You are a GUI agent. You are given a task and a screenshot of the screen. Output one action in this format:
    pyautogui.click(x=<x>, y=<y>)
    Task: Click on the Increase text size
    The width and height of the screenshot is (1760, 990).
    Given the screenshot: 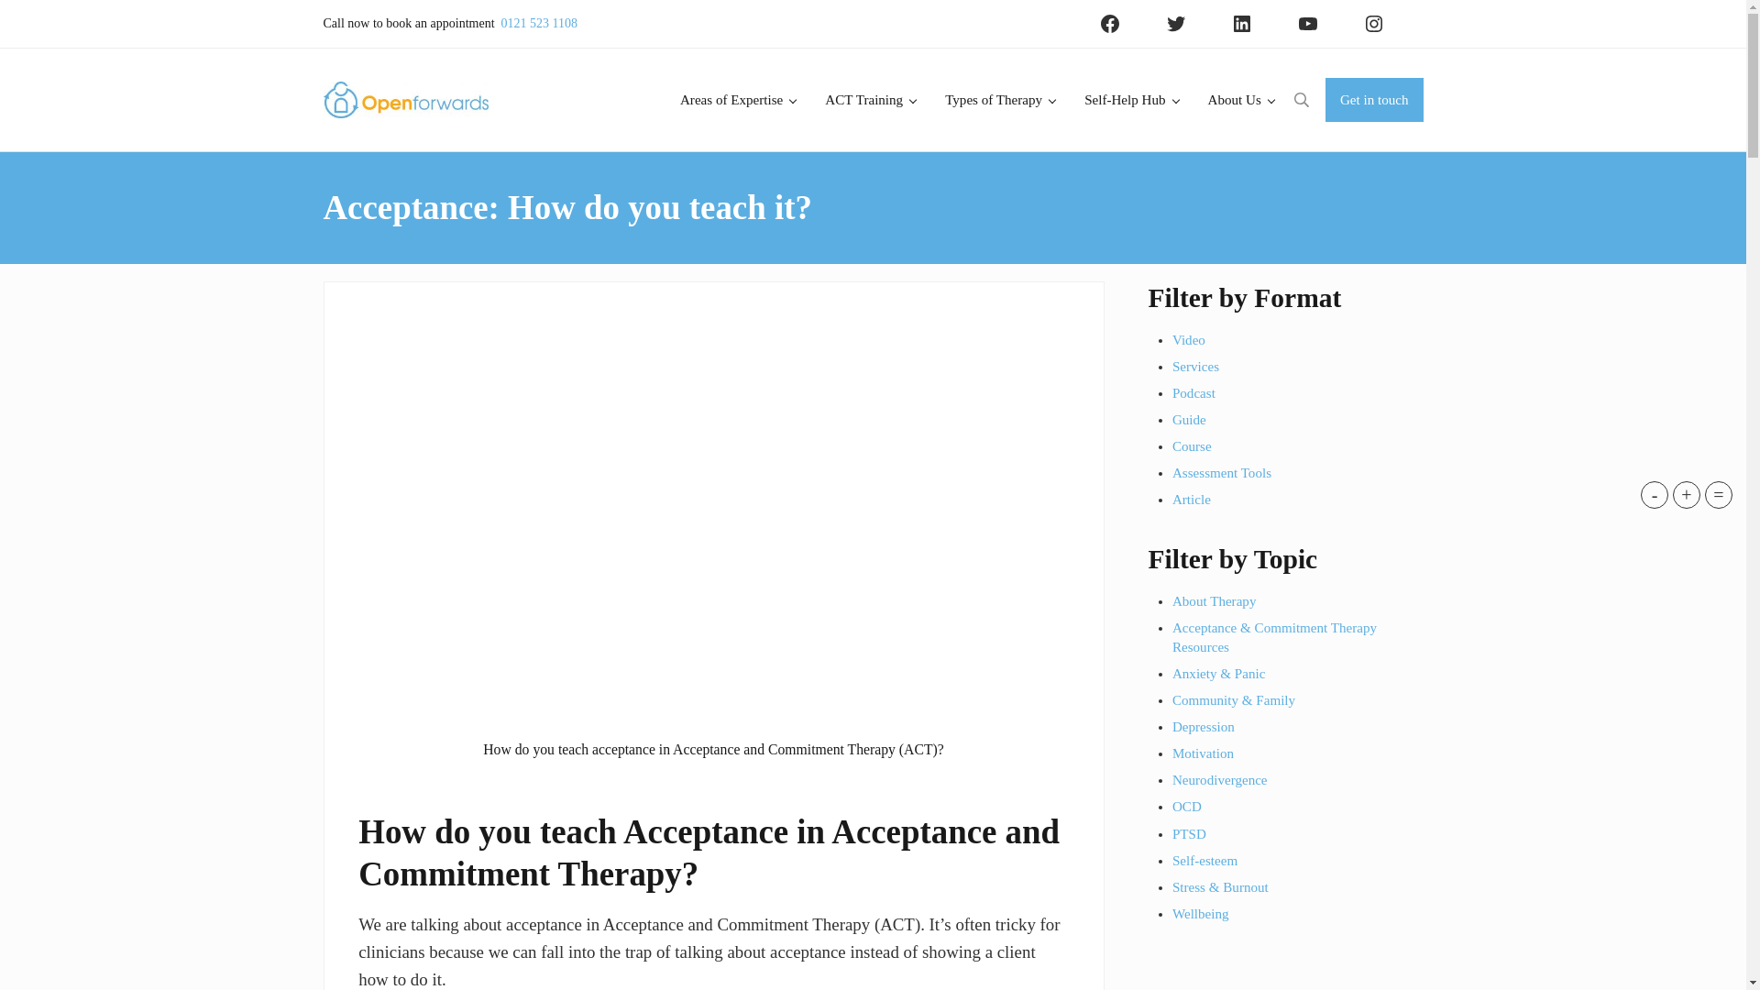 What is the action you would take?
    pyautogui.click(x=1687, y=495)
    